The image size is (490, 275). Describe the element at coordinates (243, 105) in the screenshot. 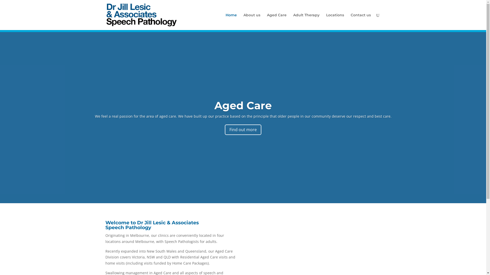

I see `Aged Care` at that location.